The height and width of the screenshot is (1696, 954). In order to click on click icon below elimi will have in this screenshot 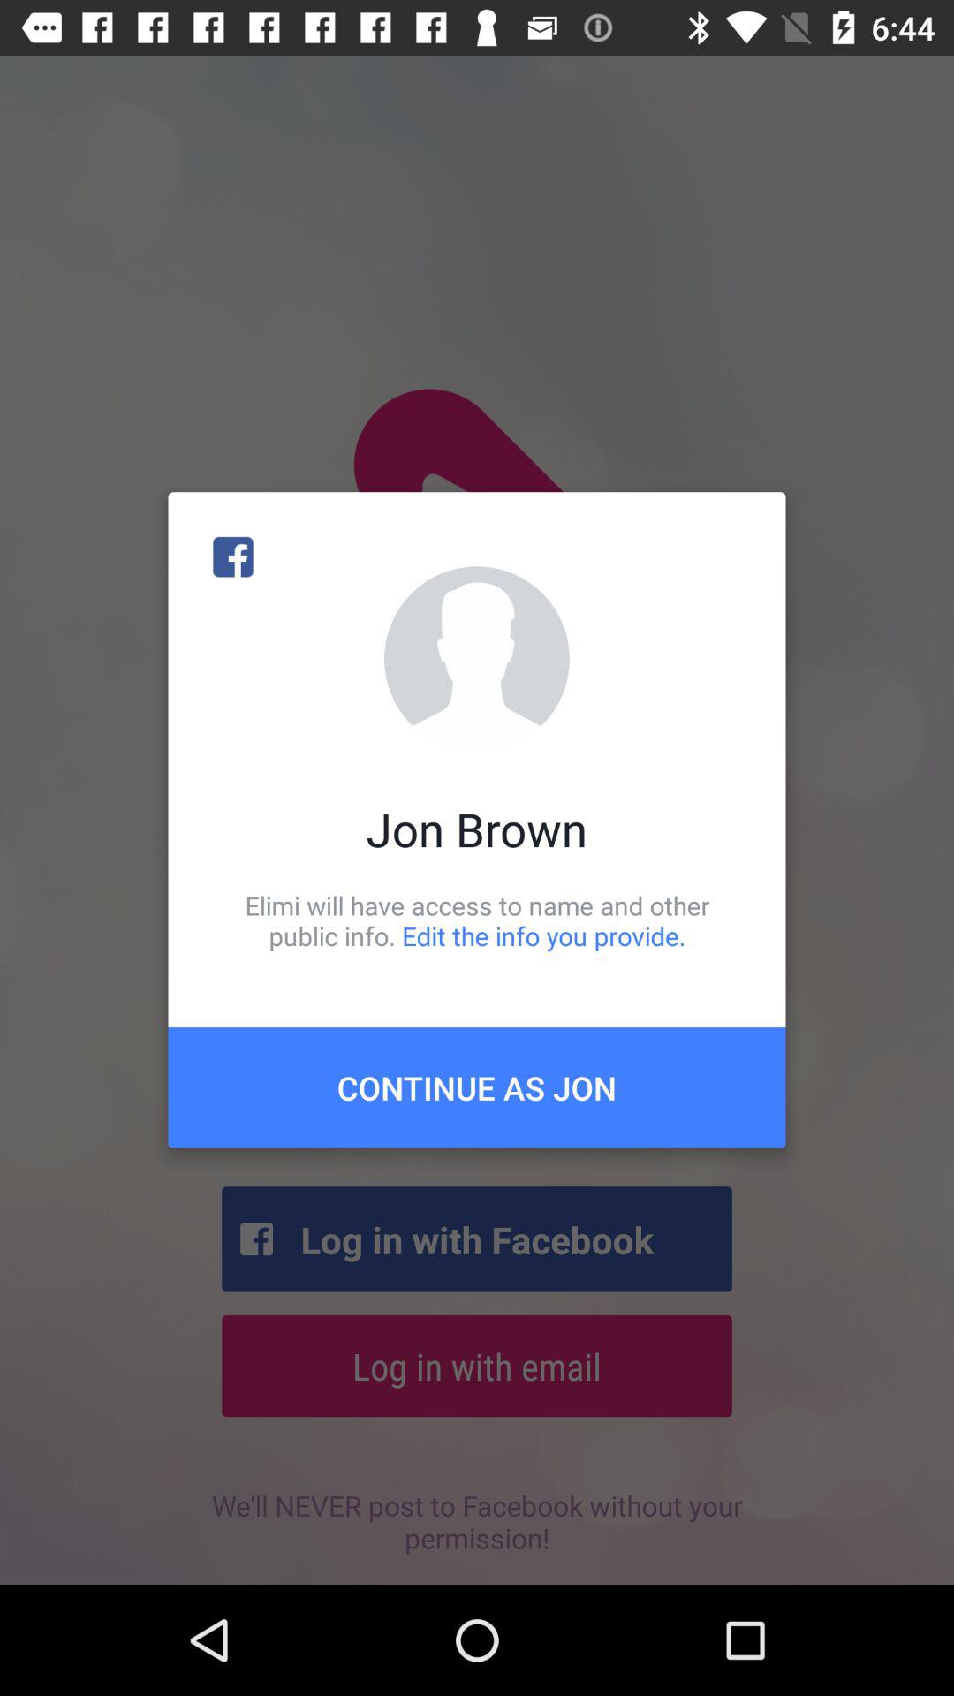, I will do `click(477, 1087)`.